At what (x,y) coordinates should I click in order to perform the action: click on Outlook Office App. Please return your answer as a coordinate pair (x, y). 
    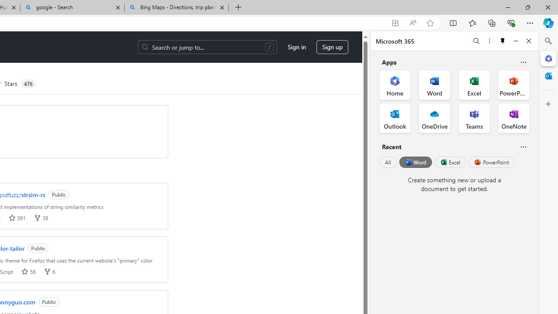
    Looking at the image, I should click on (395, 118).